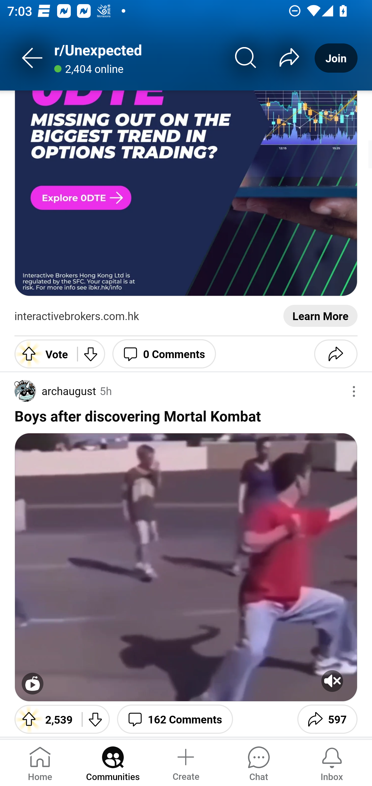  What do you see at coordinates (33, 684) in the screenshot?
I see `Full screen video` at bounding box center [33, 684].